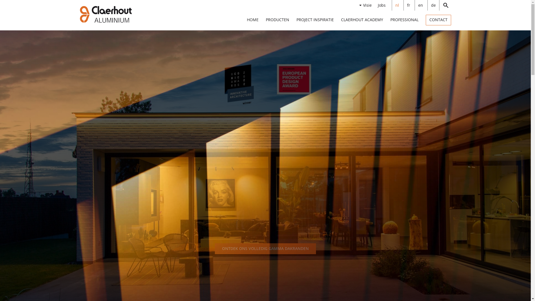  Describe the element at coordinates (362, 20) in the screenshot. I see `CLAERHOUT ACADEMY` at that location.